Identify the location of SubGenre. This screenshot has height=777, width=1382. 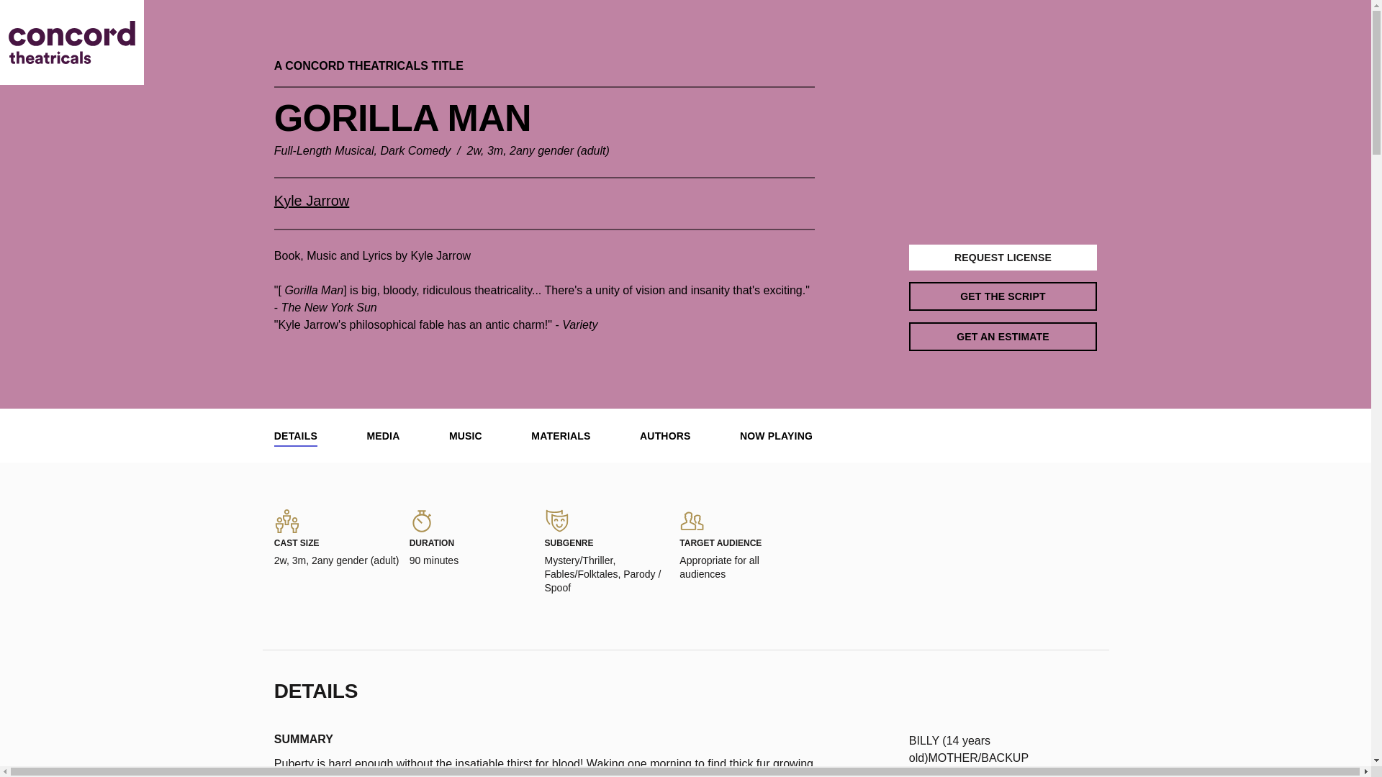
(557, 521).